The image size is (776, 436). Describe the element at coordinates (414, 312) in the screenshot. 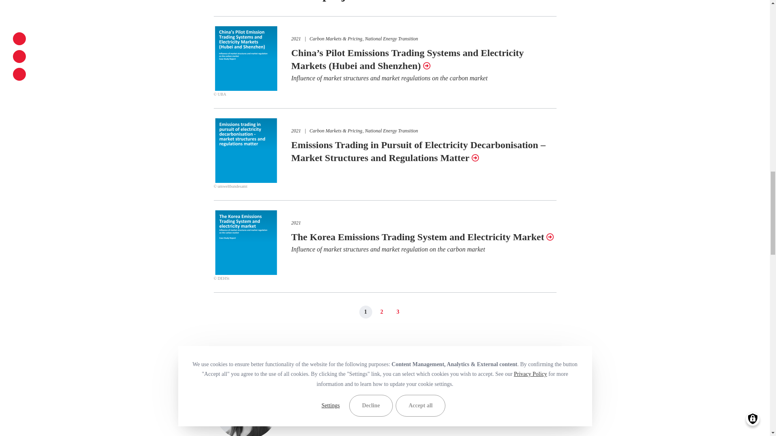

I see `Go to next page` at that location.